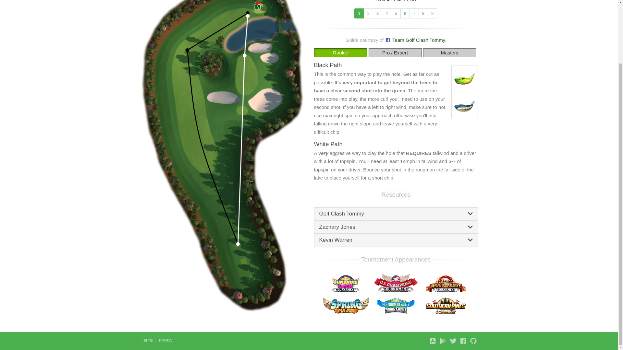  I want to click on on, so click(443, 52).